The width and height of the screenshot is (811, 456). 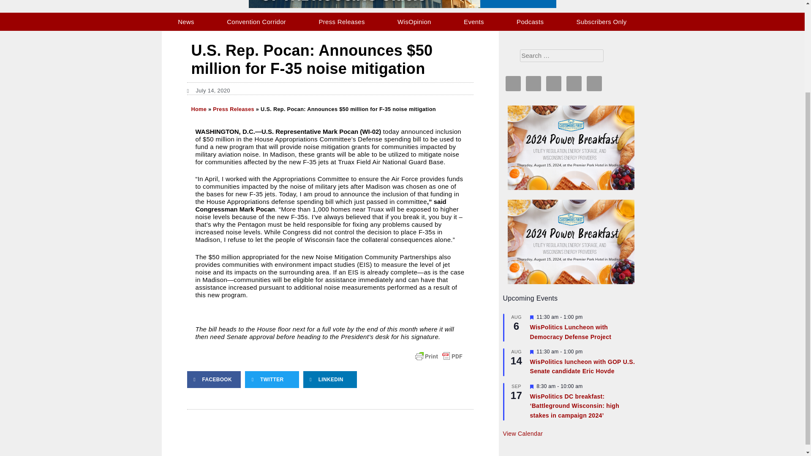 I want to click on Podcasts, so click(x=530, y=22).